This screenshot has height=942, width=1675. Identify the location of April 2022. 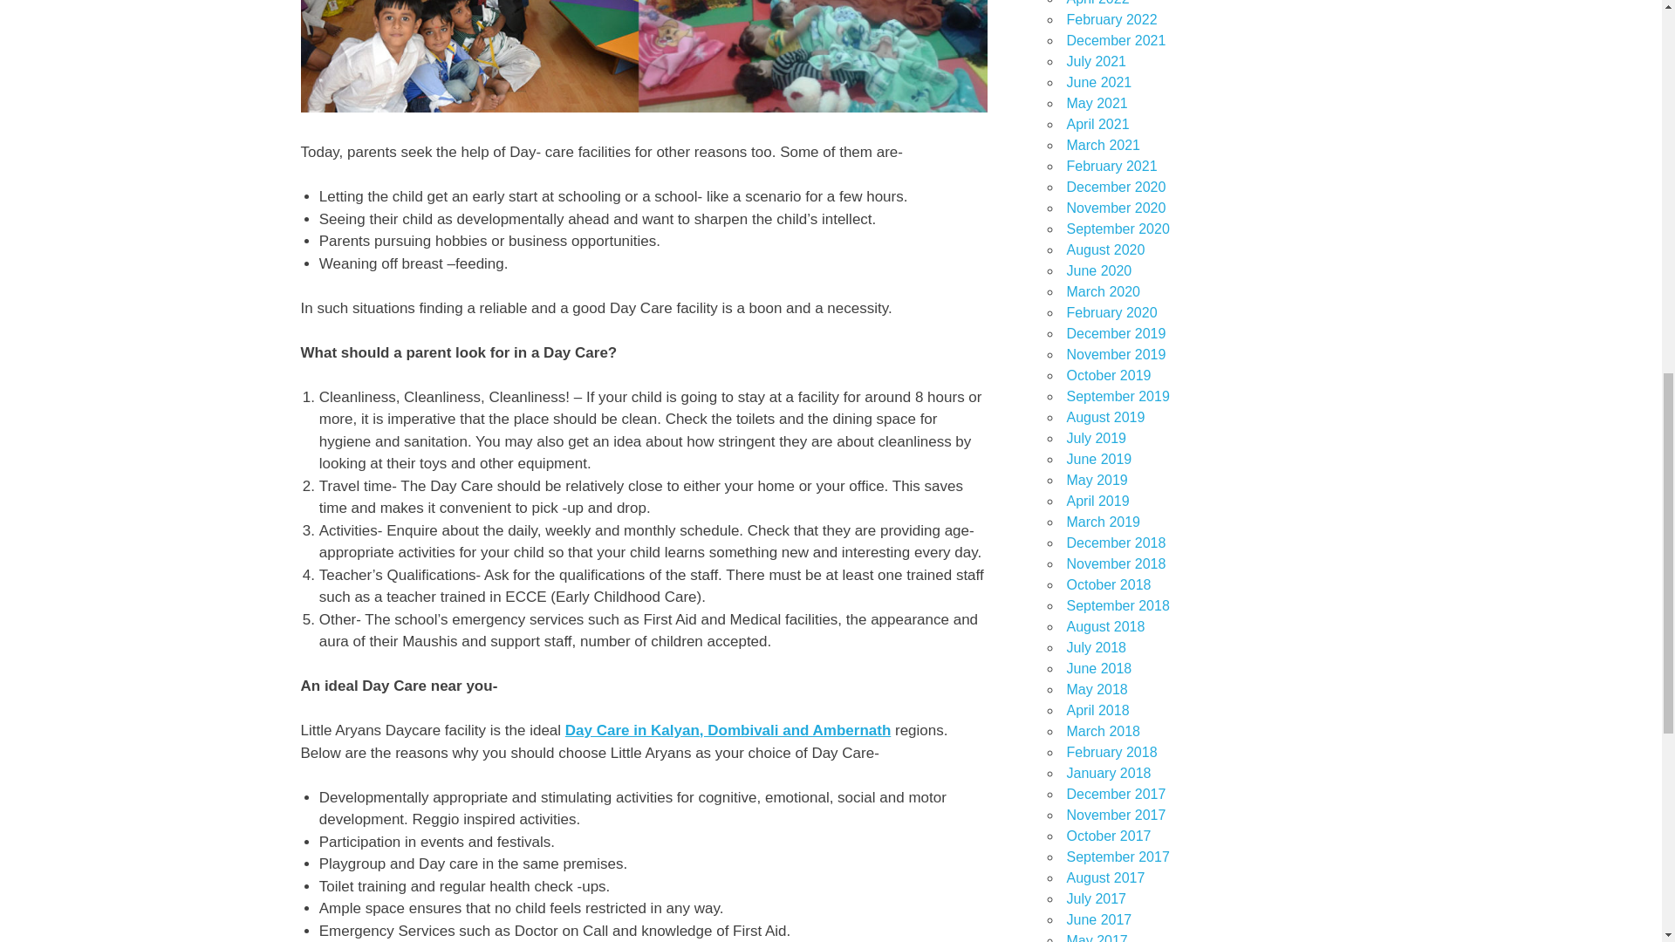
(1097, 3).